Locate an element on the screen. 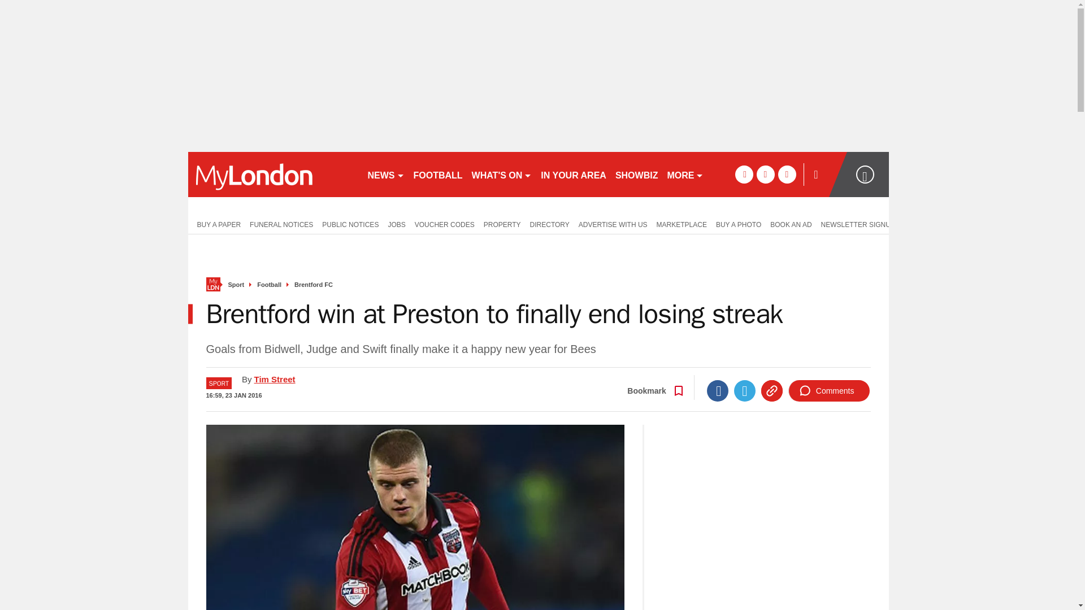 This screenshot has height=610, width=1085. MORE is located at coordinates (685, 174).